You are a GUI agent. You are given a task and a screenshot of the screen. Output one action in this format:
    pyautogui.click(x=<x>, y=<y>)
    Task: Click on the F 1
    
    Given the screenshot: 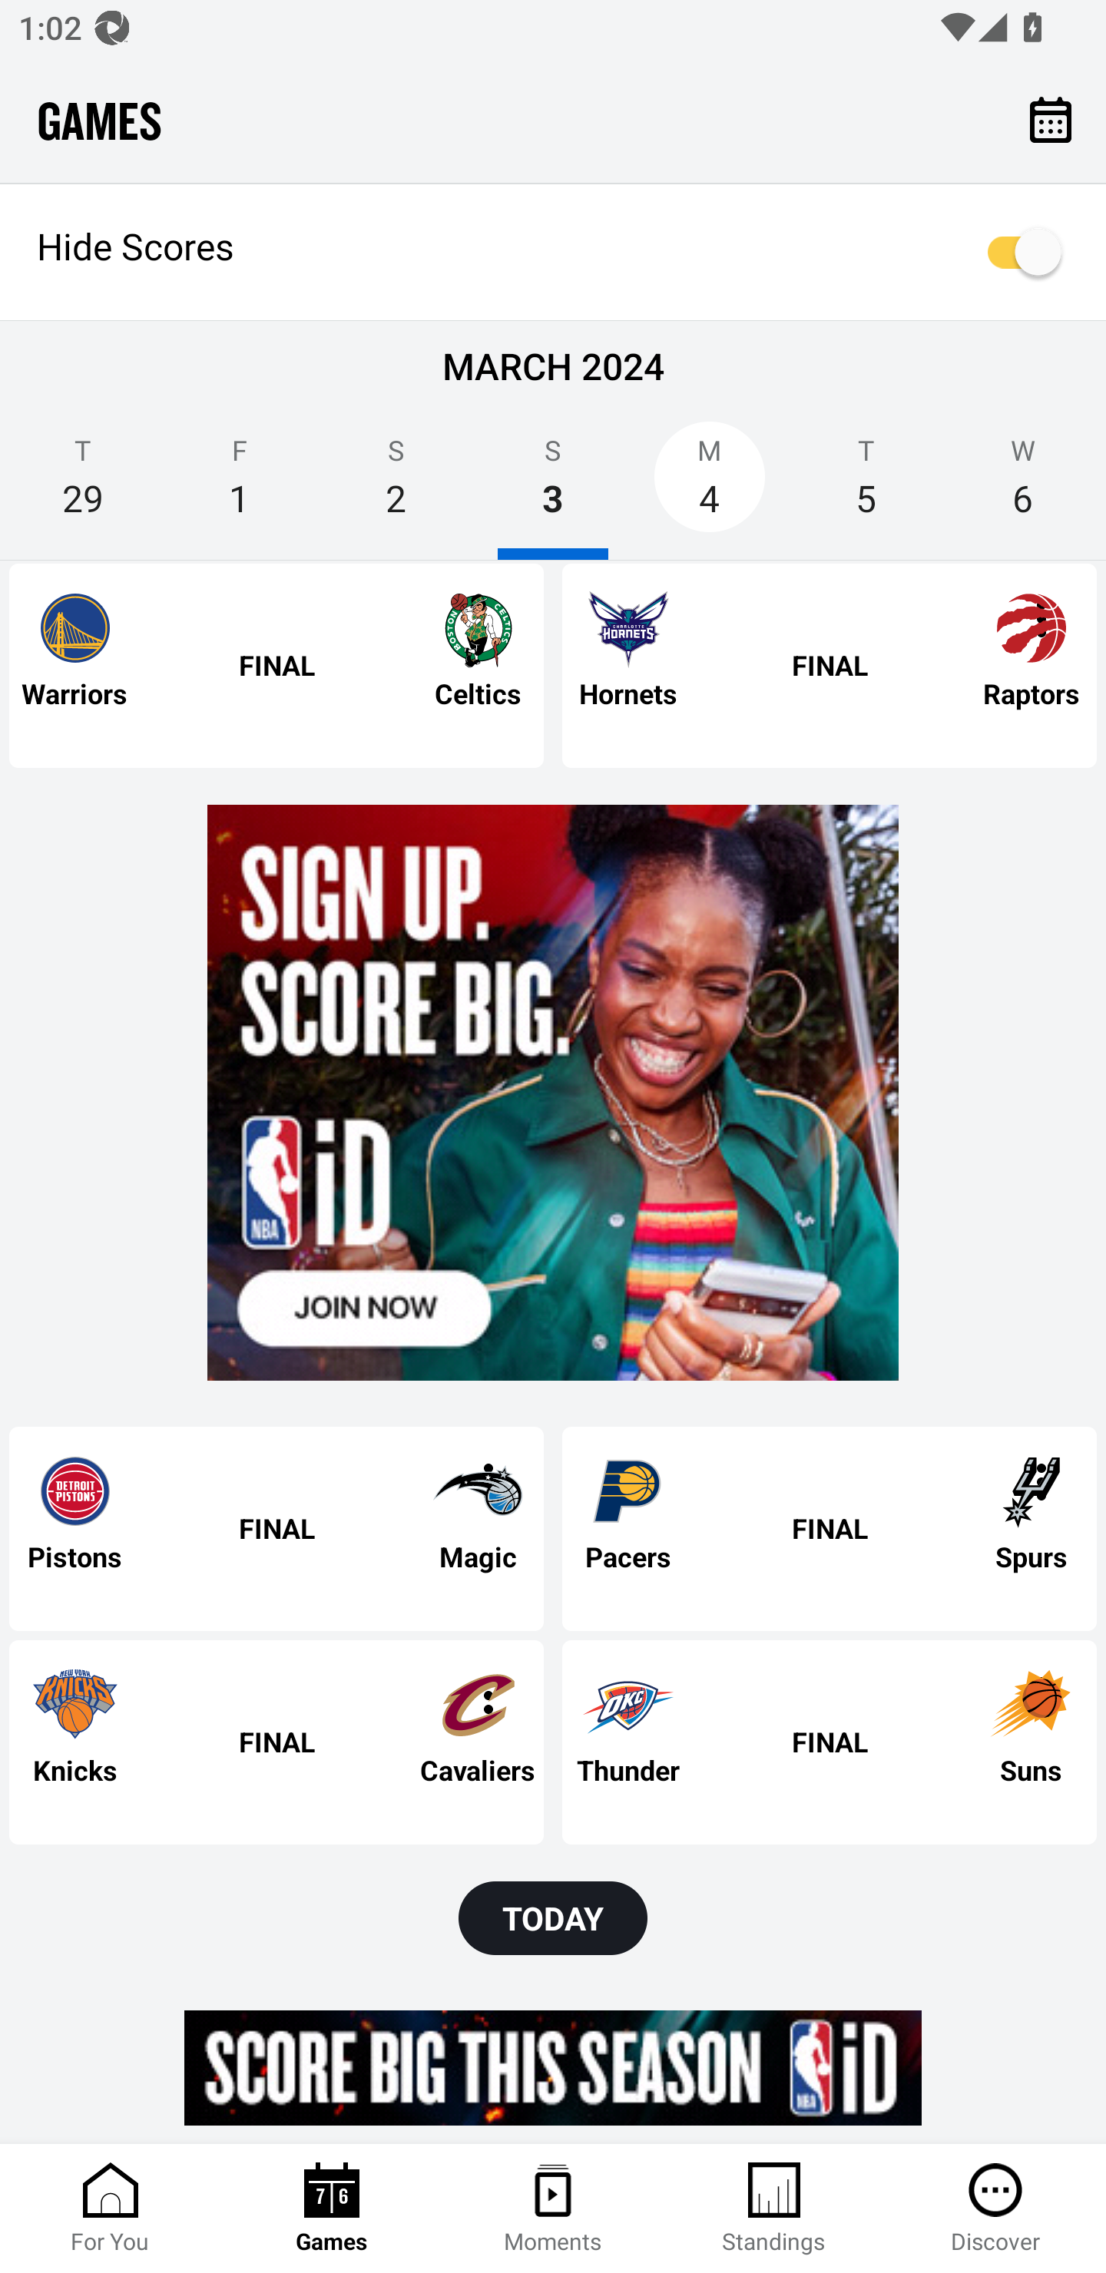 What is the action you would take?
    pyautogui.click(x=240, y=485)
    